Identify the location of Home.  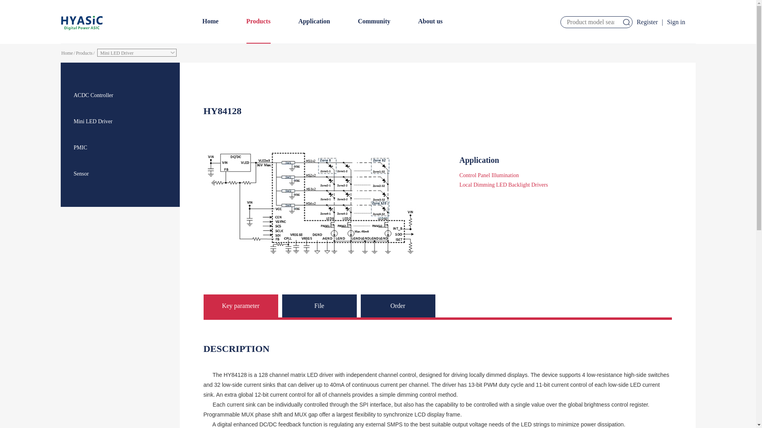
(67, 53).